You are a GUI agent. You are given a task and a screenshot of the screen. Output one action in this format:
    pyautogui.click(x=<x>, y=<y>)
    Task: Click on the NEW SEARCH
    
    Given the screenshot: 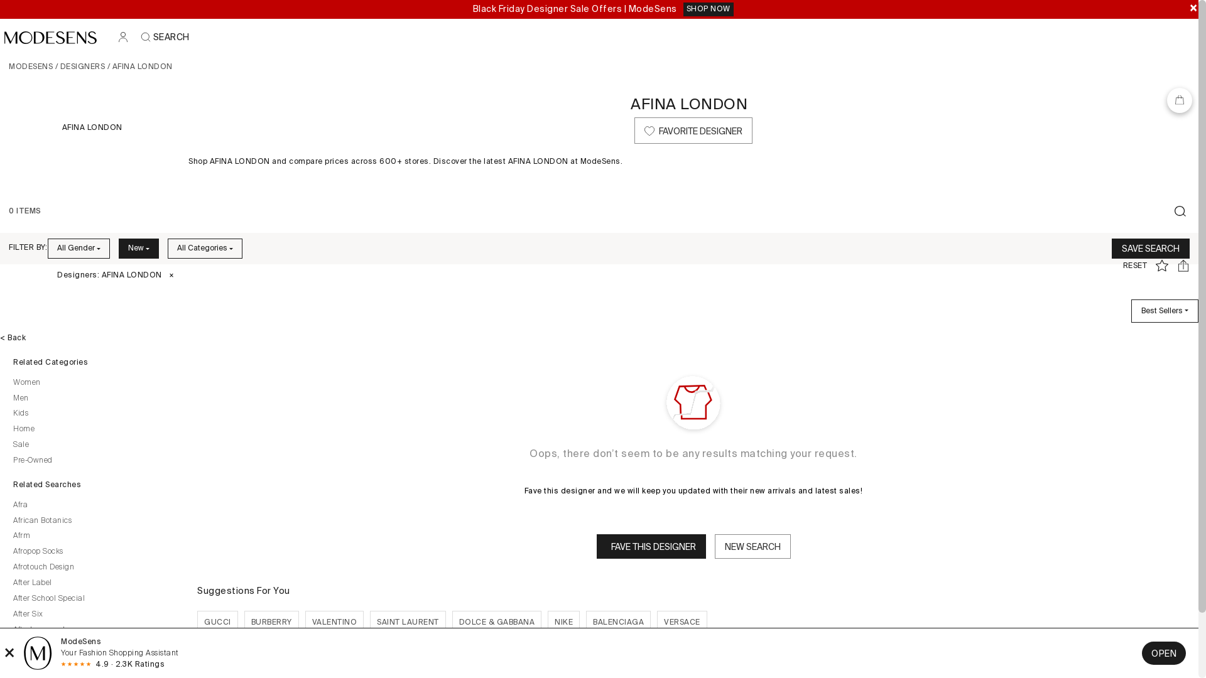 What is the action you would take?
    pyautogui.click(x=752, y=546)
    